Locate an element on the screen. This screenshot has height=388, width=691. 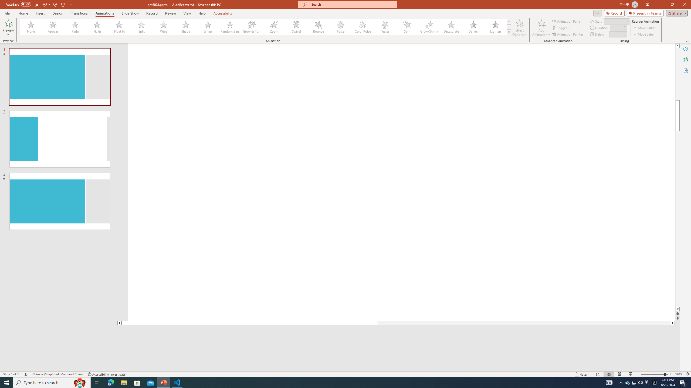
Effect Options is located at coordinates (519, 28).